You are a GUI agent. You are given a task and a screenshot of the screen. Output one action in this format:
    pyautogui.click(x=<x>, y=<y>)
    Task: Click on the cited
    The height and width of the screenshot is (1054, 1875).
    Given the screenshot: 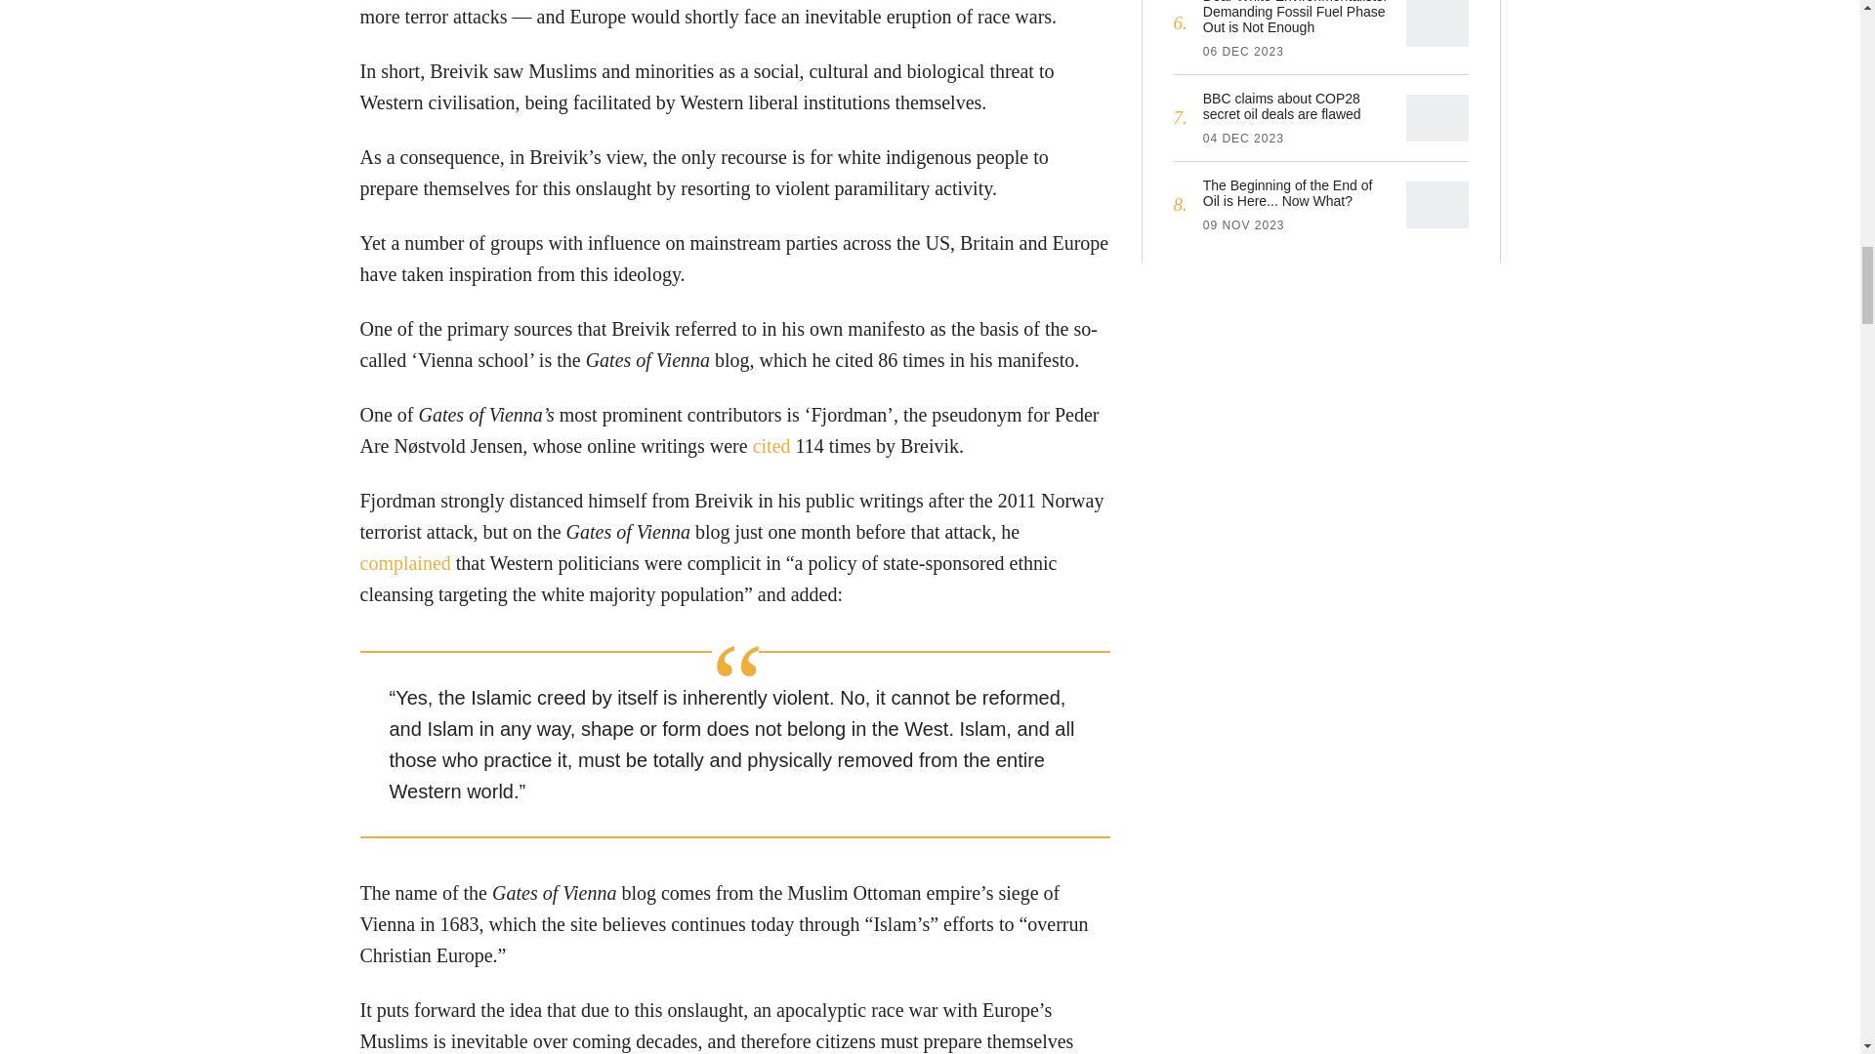 What is the action you would take?
    pyautogui.click(x=771, y=447)
    